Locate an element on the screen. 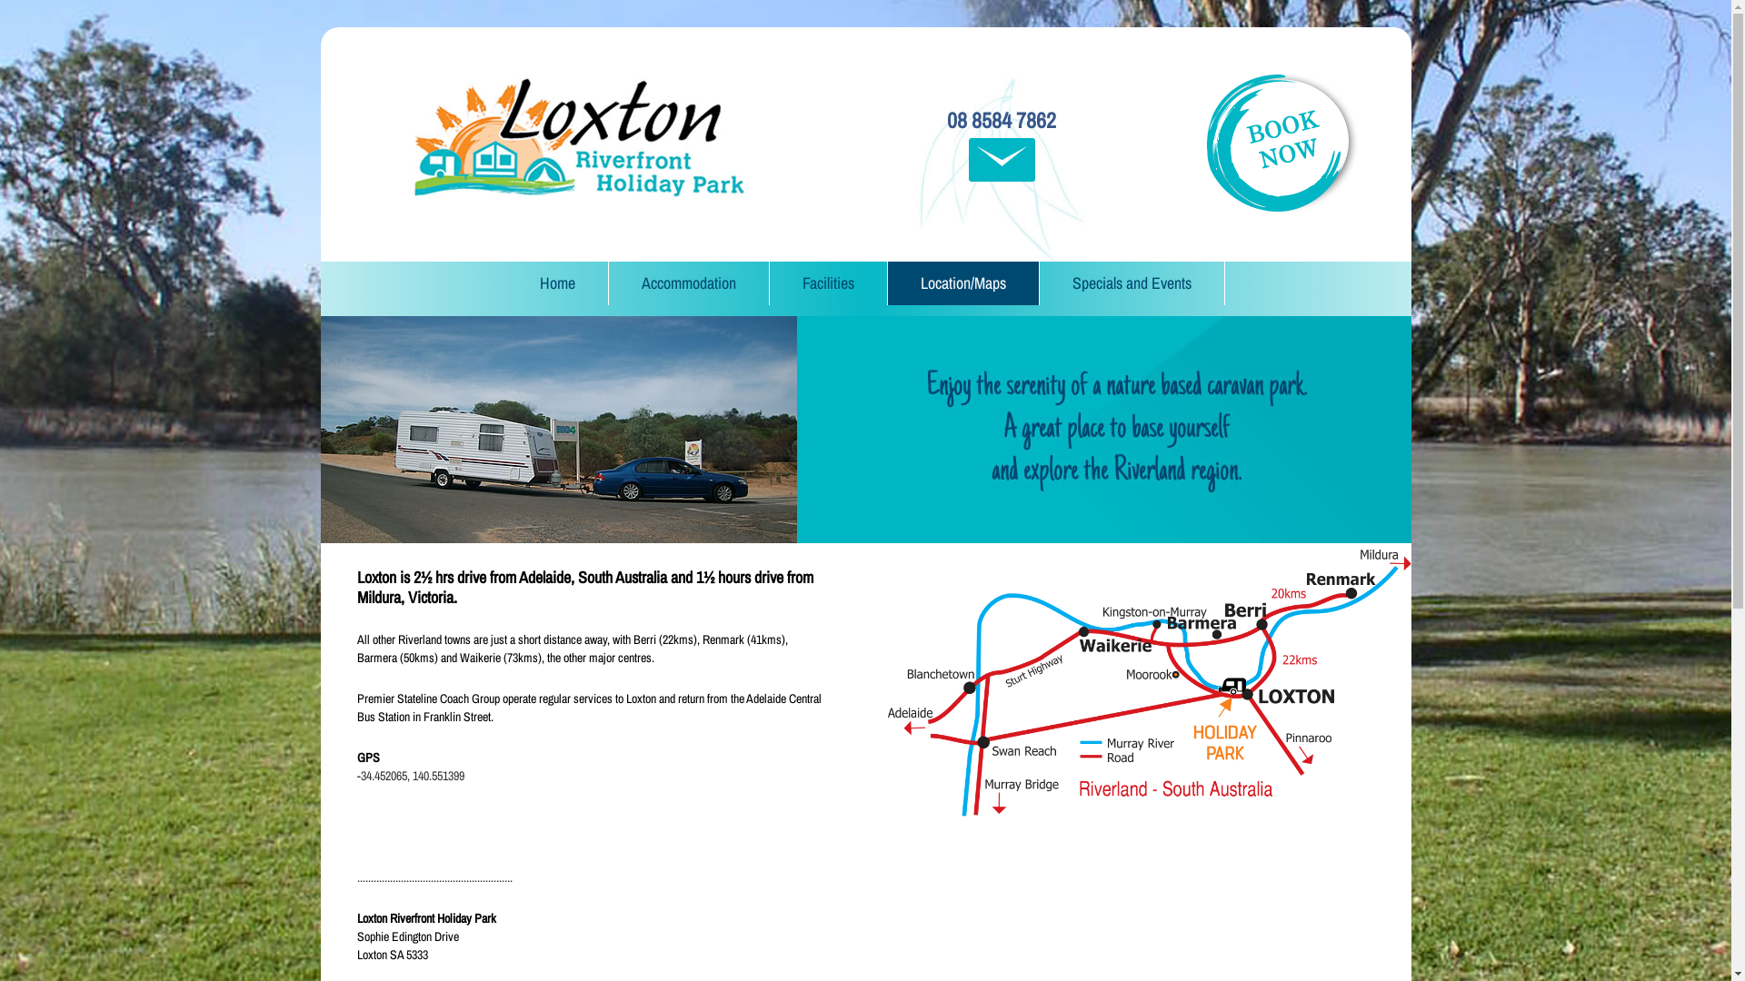  Specials and Events is located at coordinates (1132, 283).